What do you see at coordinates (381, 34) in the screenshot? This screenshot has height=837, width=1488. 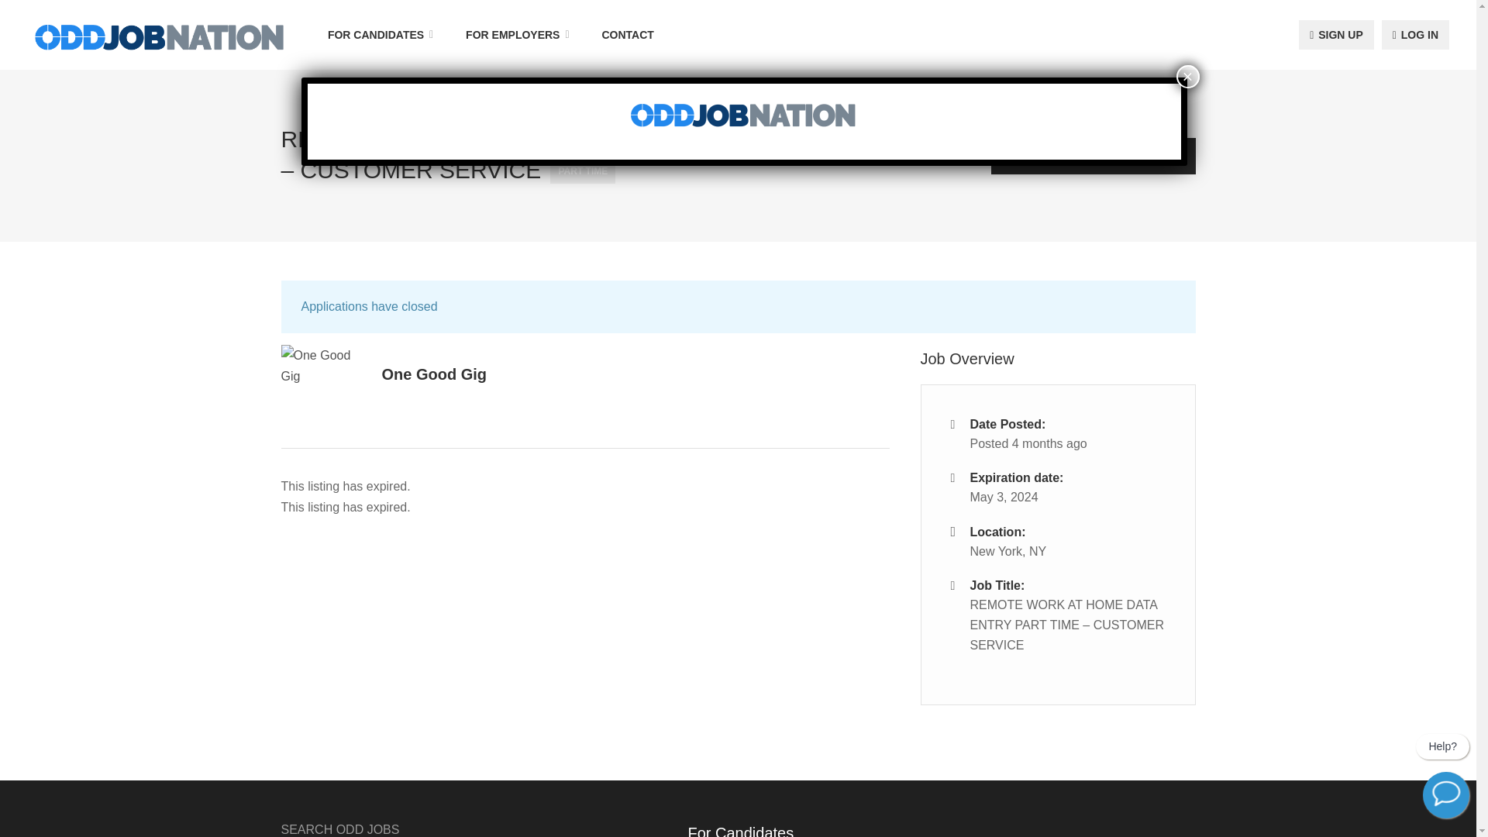 I see `FOR CANDIDATES` at bounding box center [381, 34].